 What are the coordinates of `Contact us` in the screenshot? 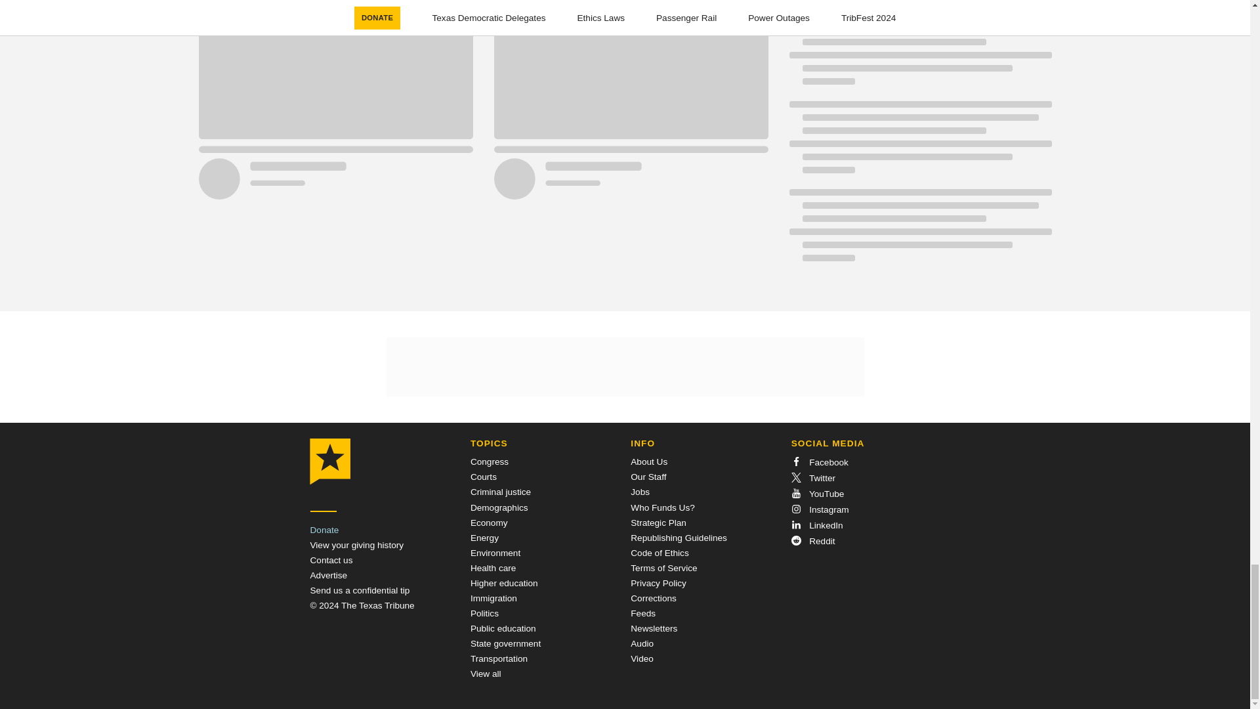 It's located at (331, 559).